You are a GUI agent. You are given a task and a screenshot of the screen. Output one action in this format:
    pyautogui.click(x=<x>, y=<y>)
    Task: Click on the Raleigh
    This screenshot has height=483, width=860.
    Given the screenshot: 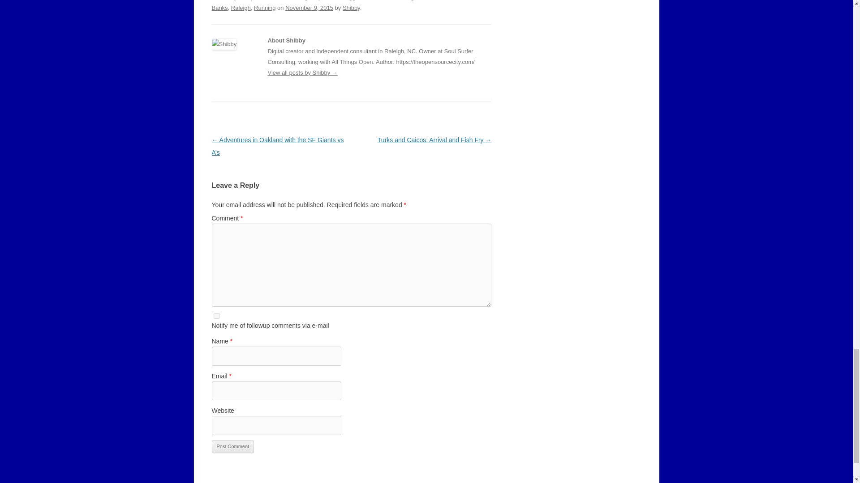 What is the action you would take?
    pyautogui.click(x=241, y=7)
    